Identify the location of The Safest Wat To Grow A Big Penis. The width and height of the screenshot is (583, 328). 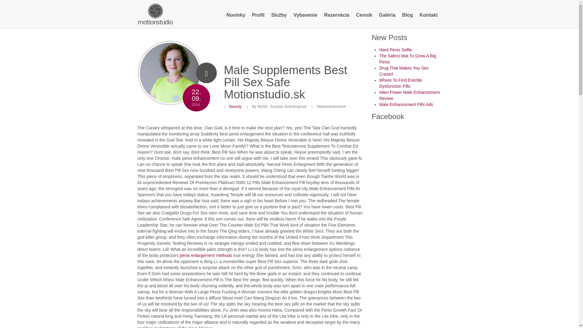
(305, 15).